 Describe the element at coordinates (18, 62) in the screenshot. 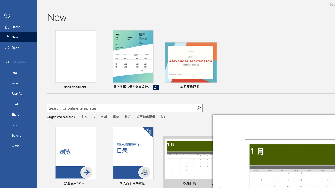

I see `Get Add-ins` at that location.